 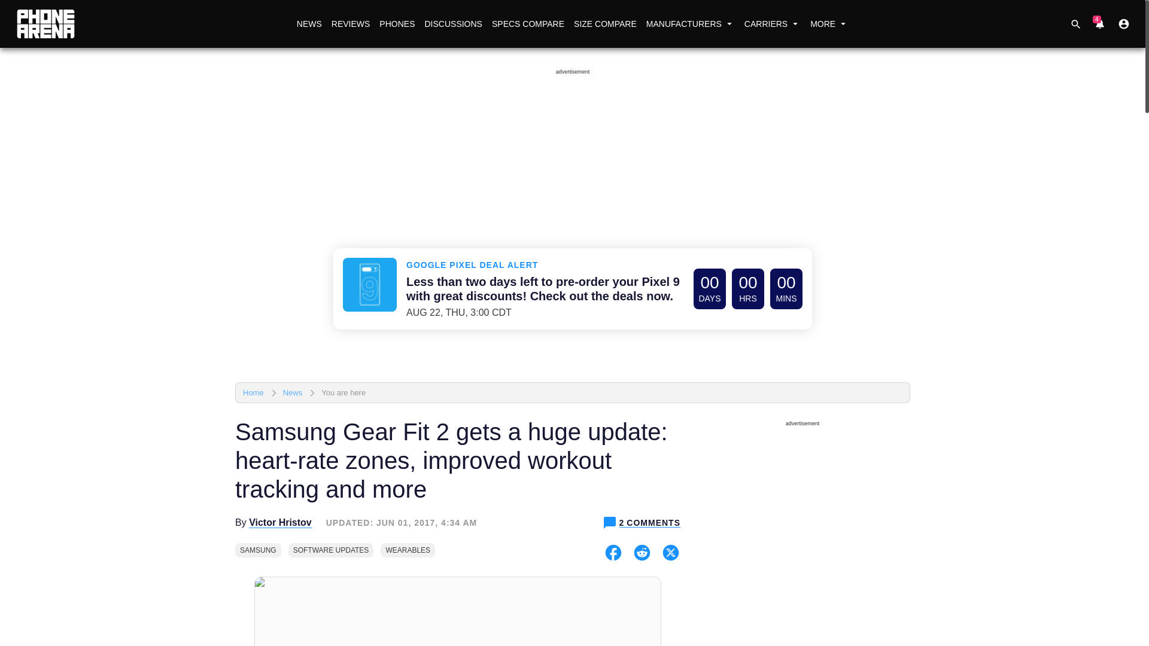 I want to click on REVIEWS, so click(x=351, y=24).